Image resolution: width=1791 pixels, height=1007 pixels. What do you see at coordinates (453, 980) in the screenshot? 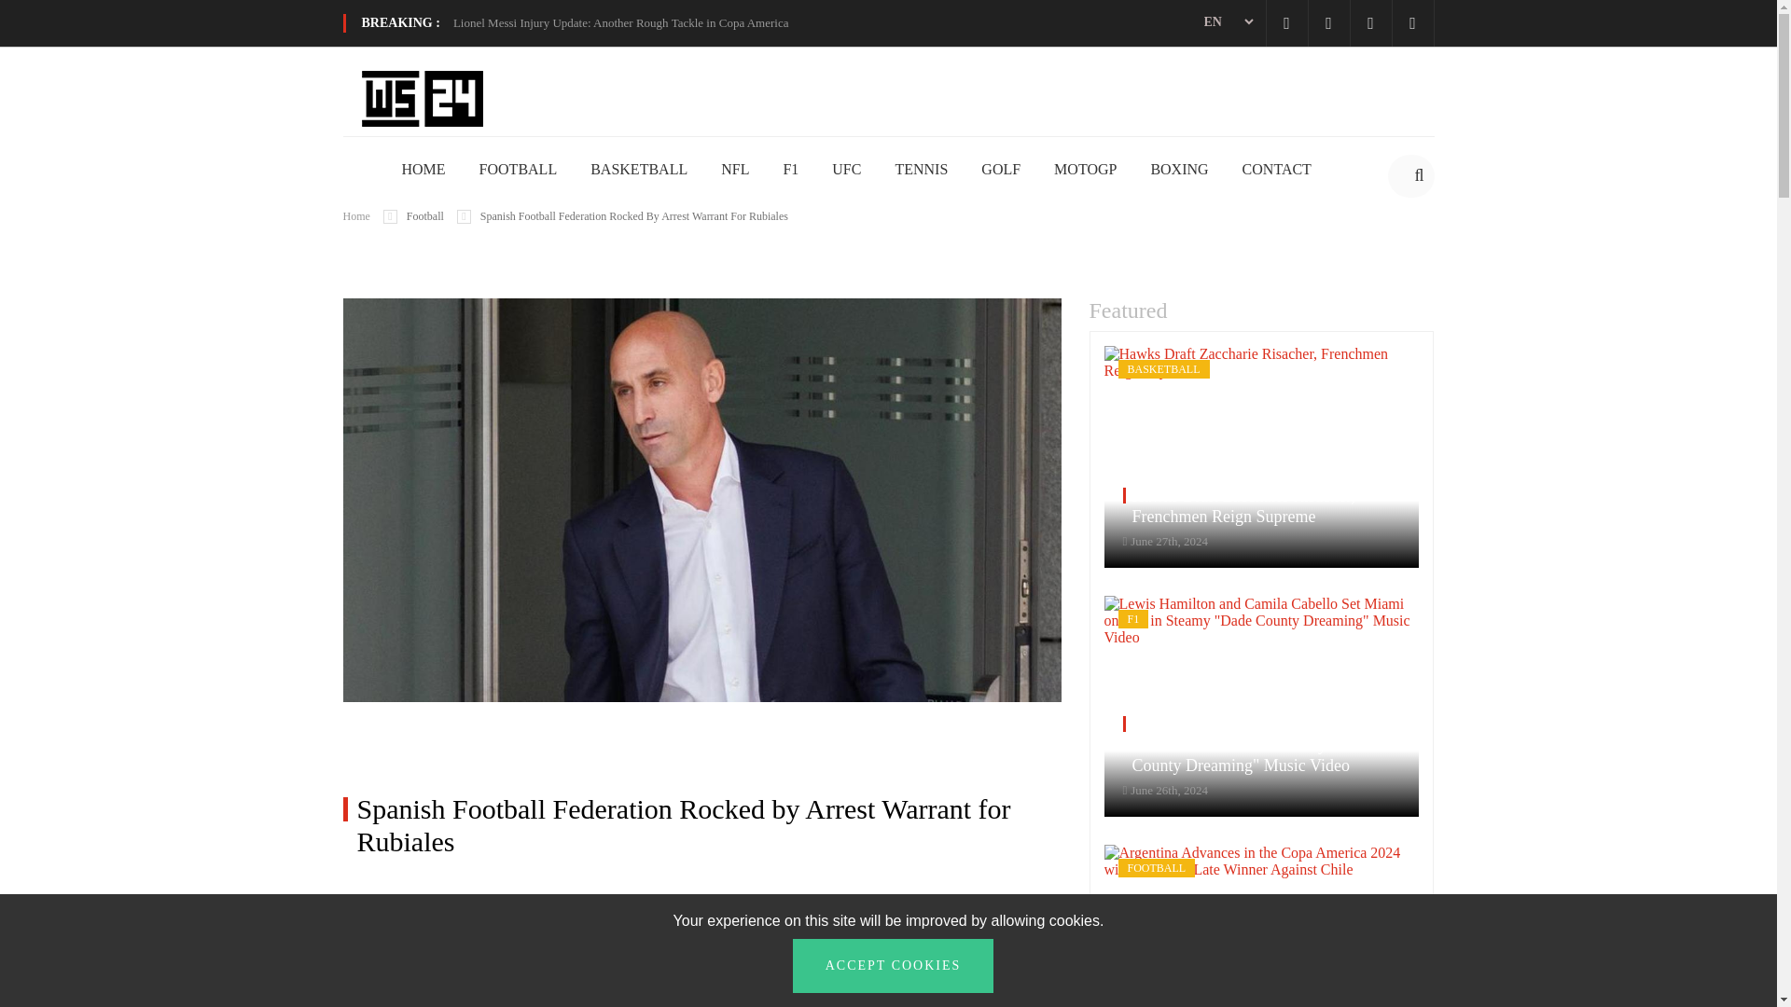
I see `Luis Rubiales` at bounding box center [453, 980].